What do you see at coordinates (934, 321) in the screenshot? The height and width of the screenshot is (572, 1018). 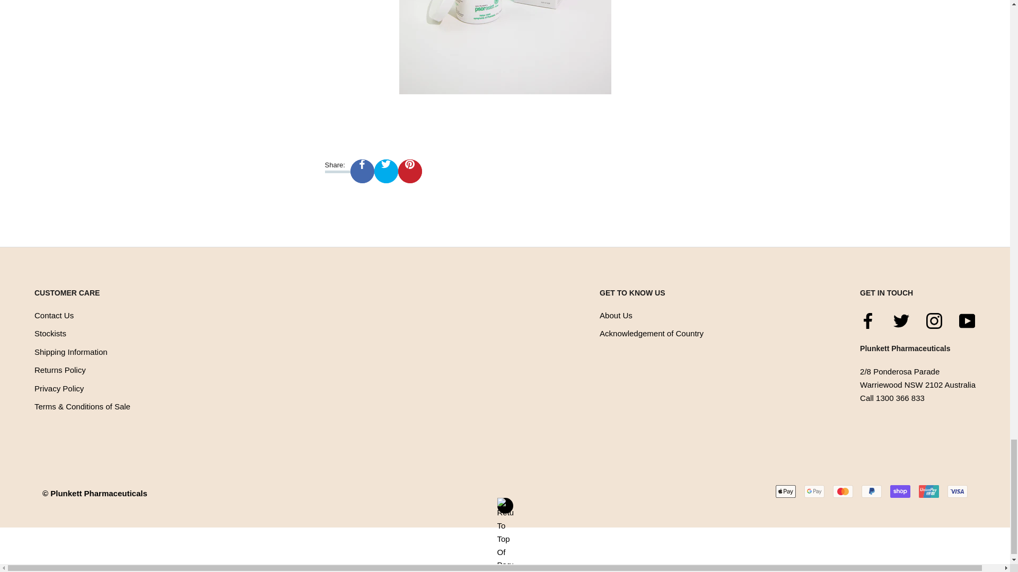 I see `Click to open in new window` at bounding box center [934, 321].